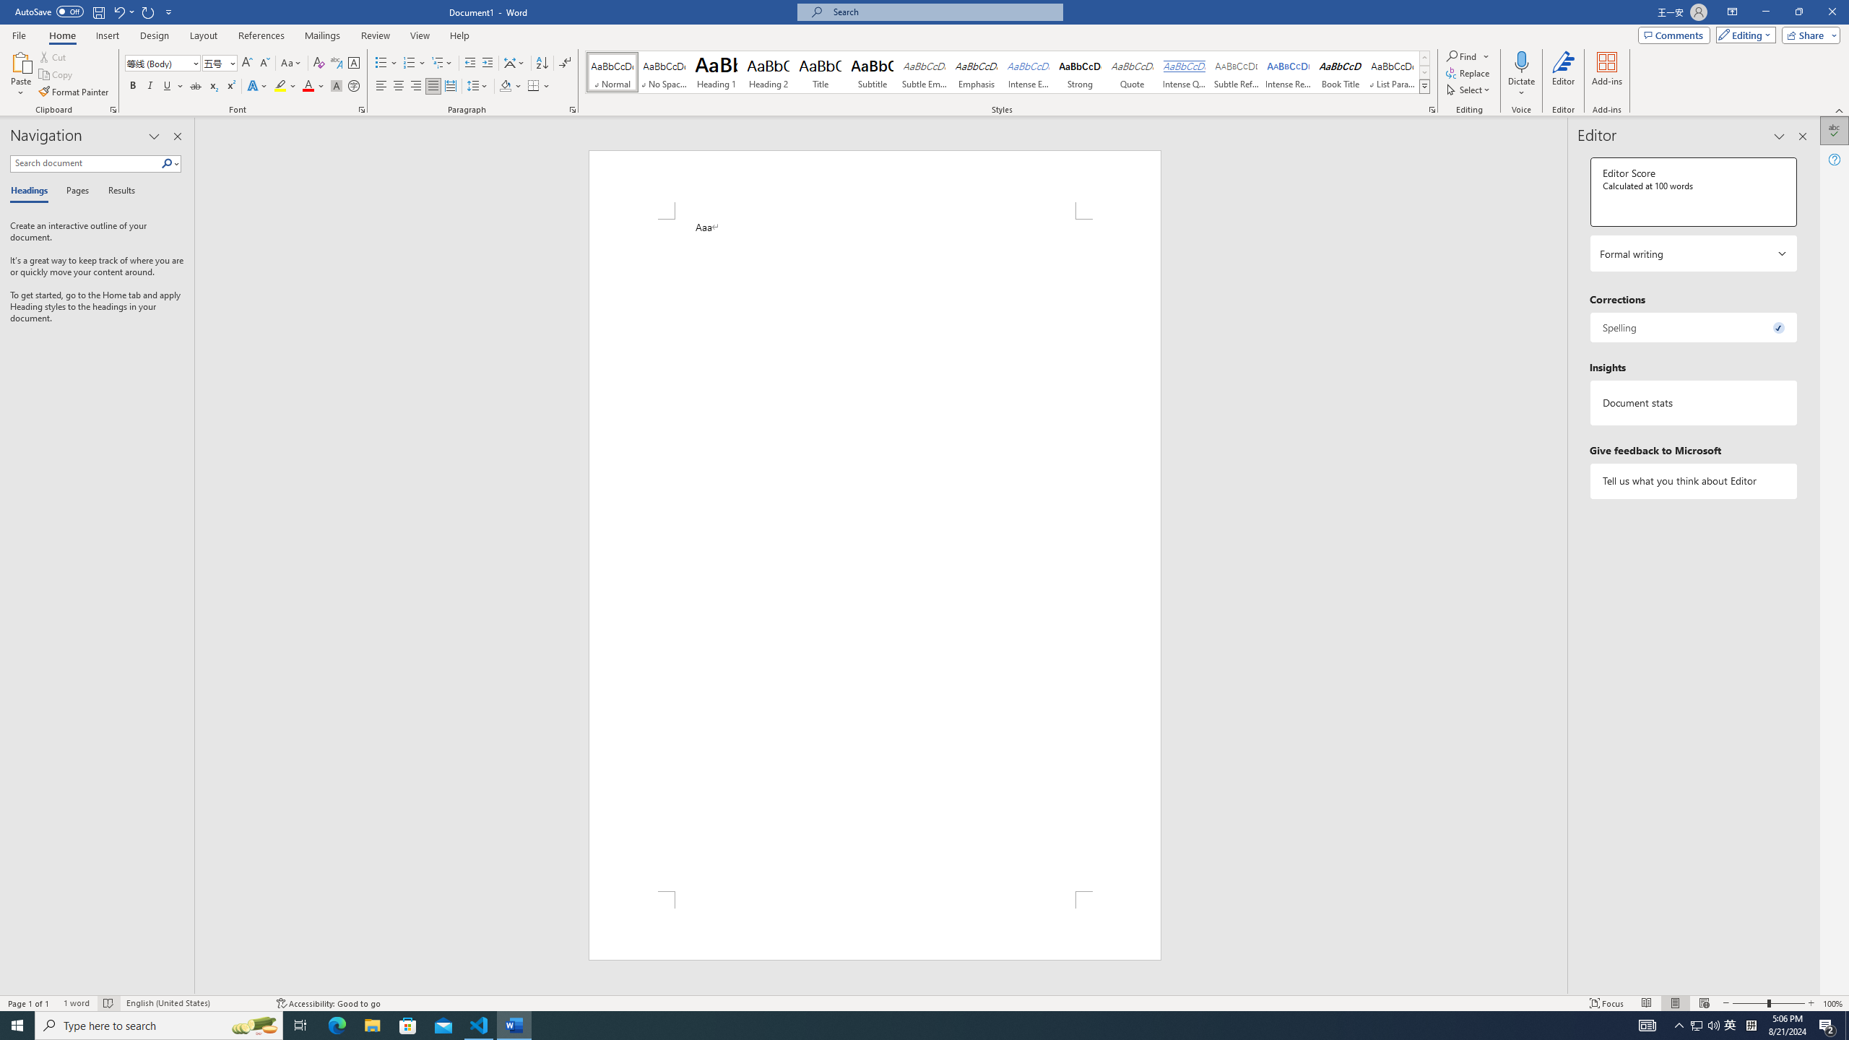 The image size is (1849, 1040). What do you see at coordinates (337, 64) in the screenshot?
I see `Phonetic Guide...` at bounding box center [337, 64].